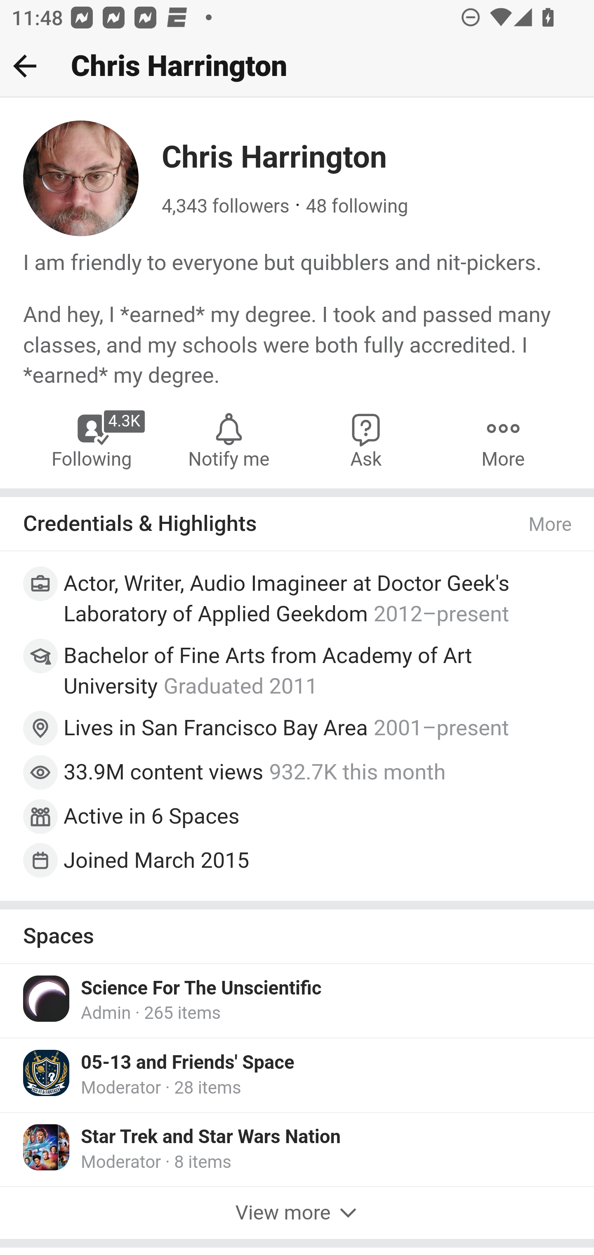  Describe the element at coordinates (366, 439) in the screenshot. I see `Ask` at that location.